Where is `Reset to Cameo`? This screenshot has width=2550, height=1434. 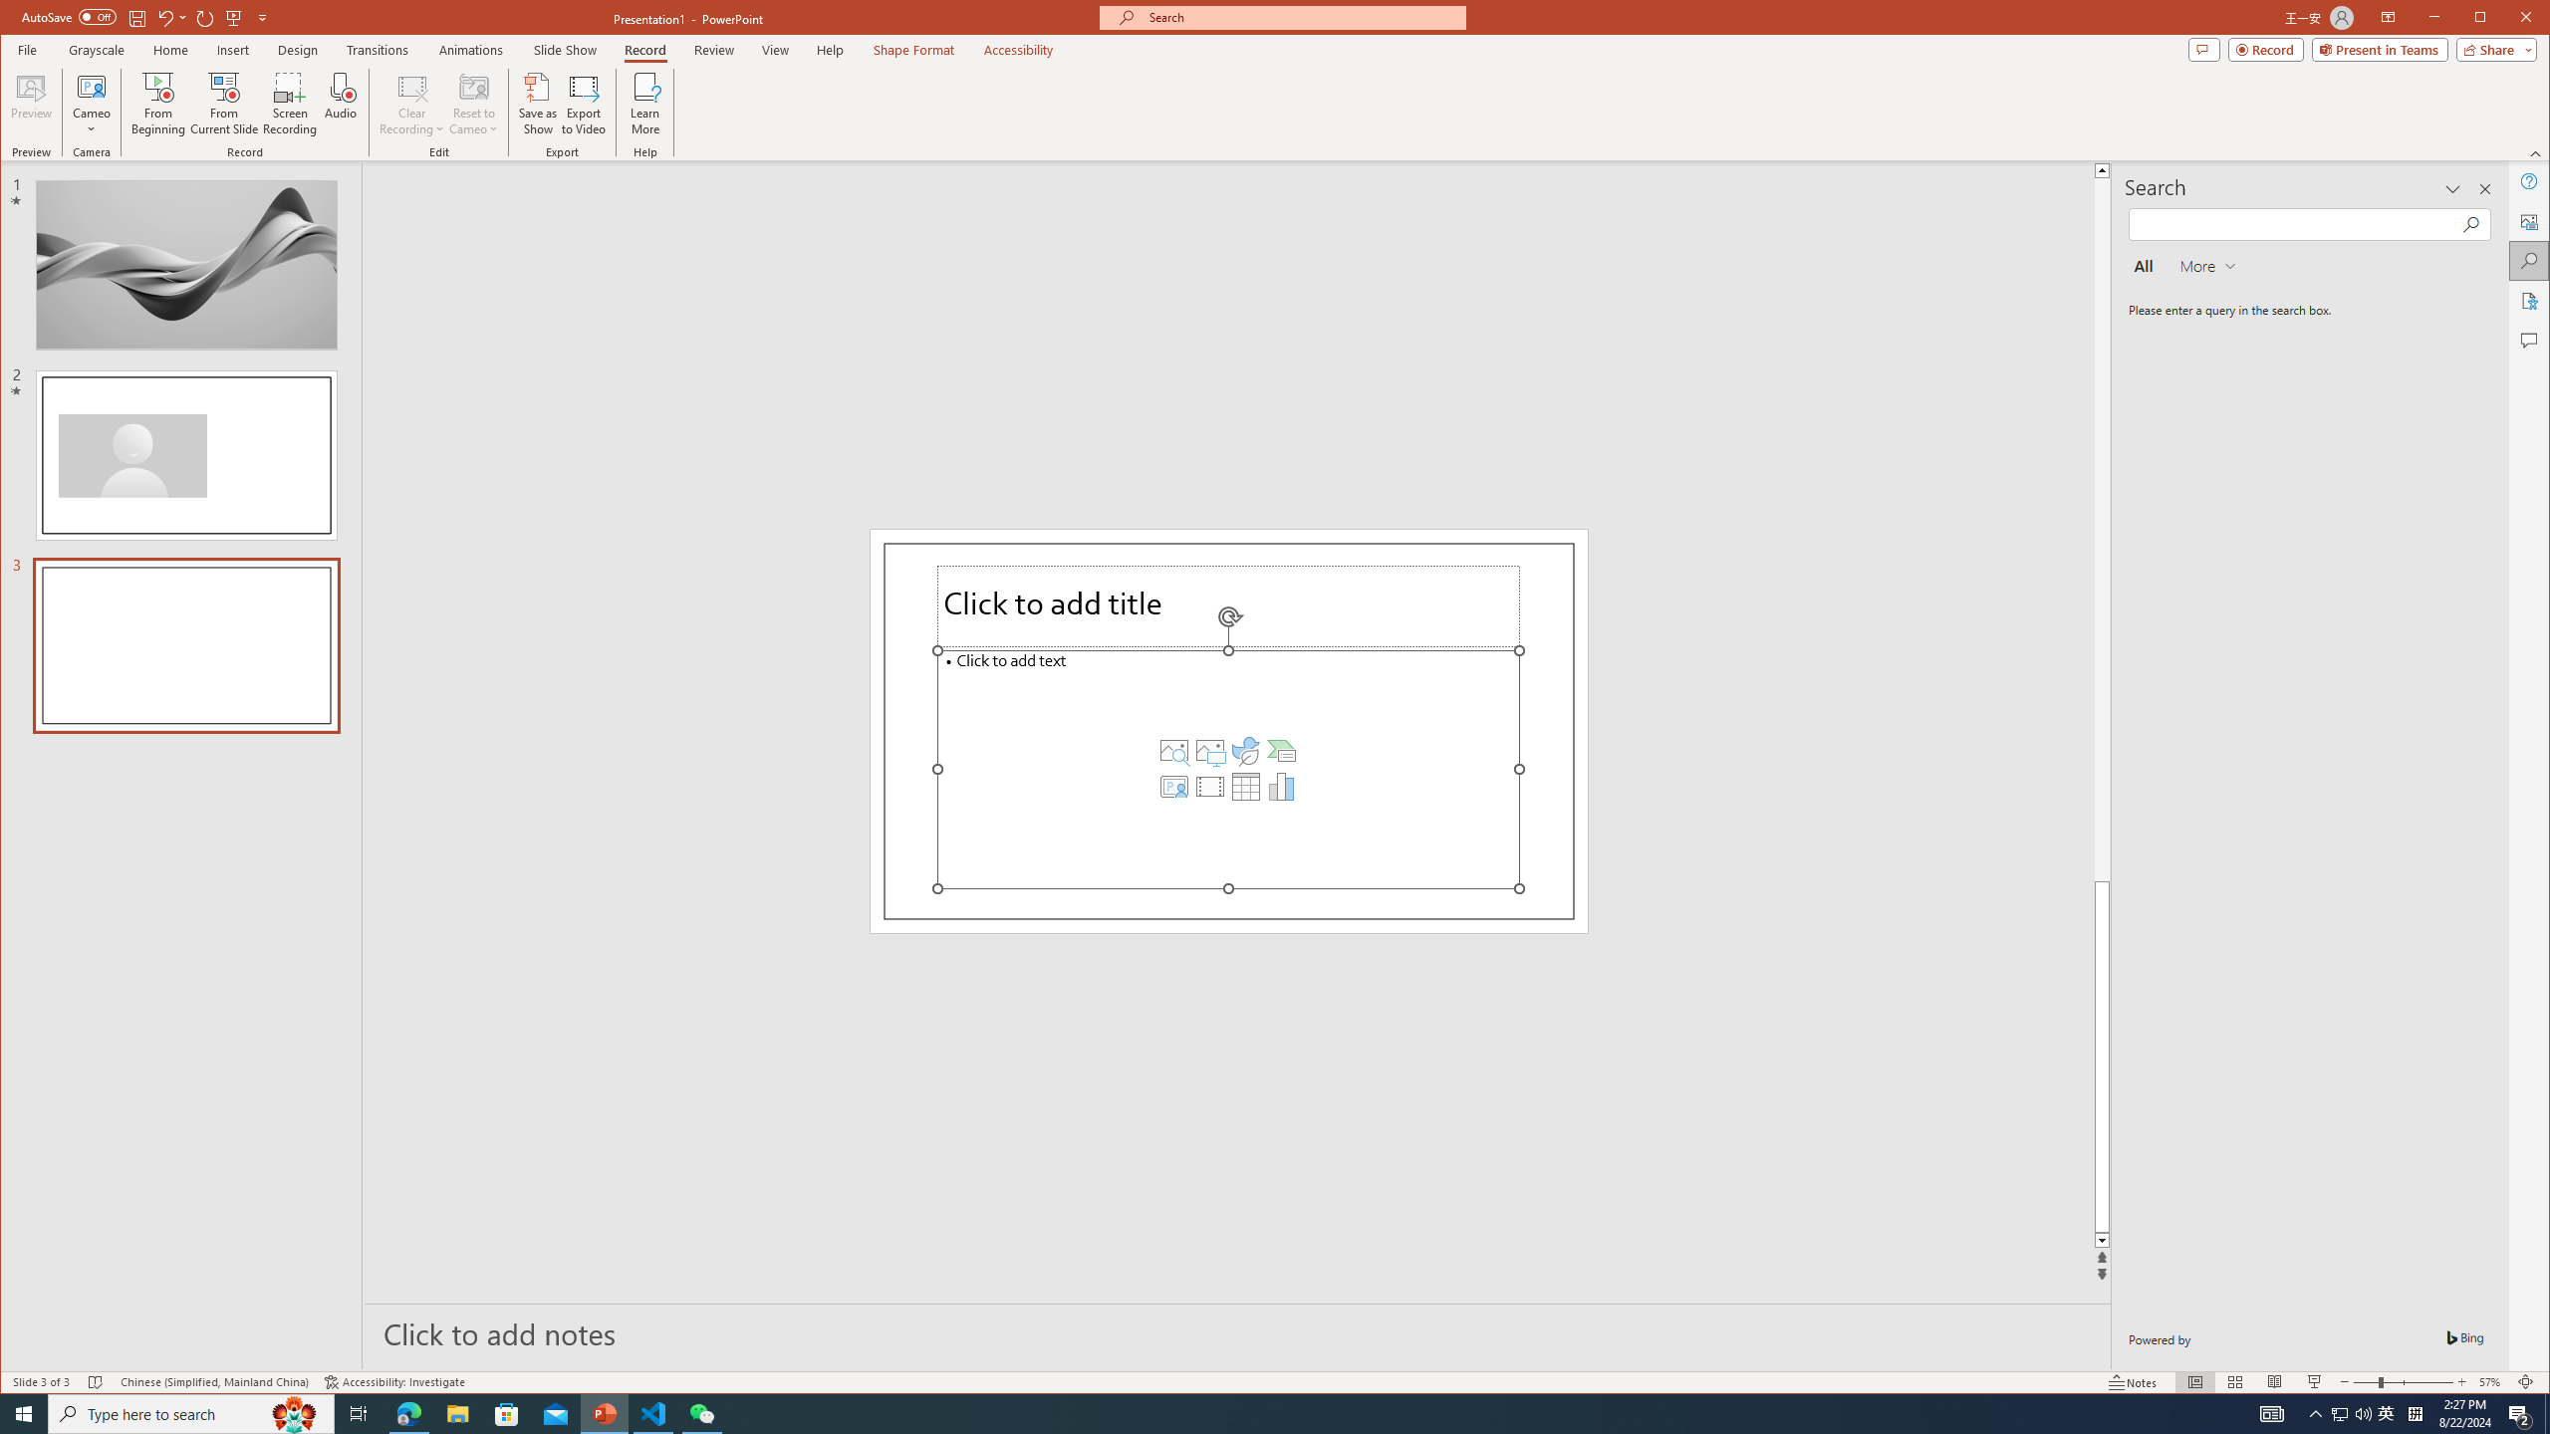
Reset to Cameo is located at coordinates (472, 104).